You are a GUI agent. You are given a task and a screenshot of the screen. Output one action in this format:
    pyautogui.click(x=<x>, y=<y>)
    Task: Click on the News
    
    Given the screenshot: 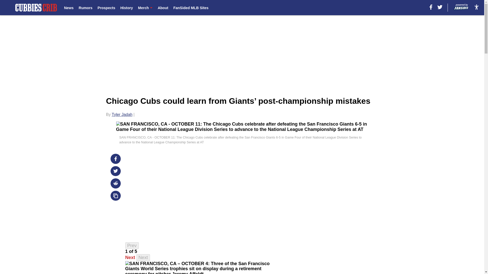 What is the action you would take?
    pyautogui.click(x=69, y=8)
    